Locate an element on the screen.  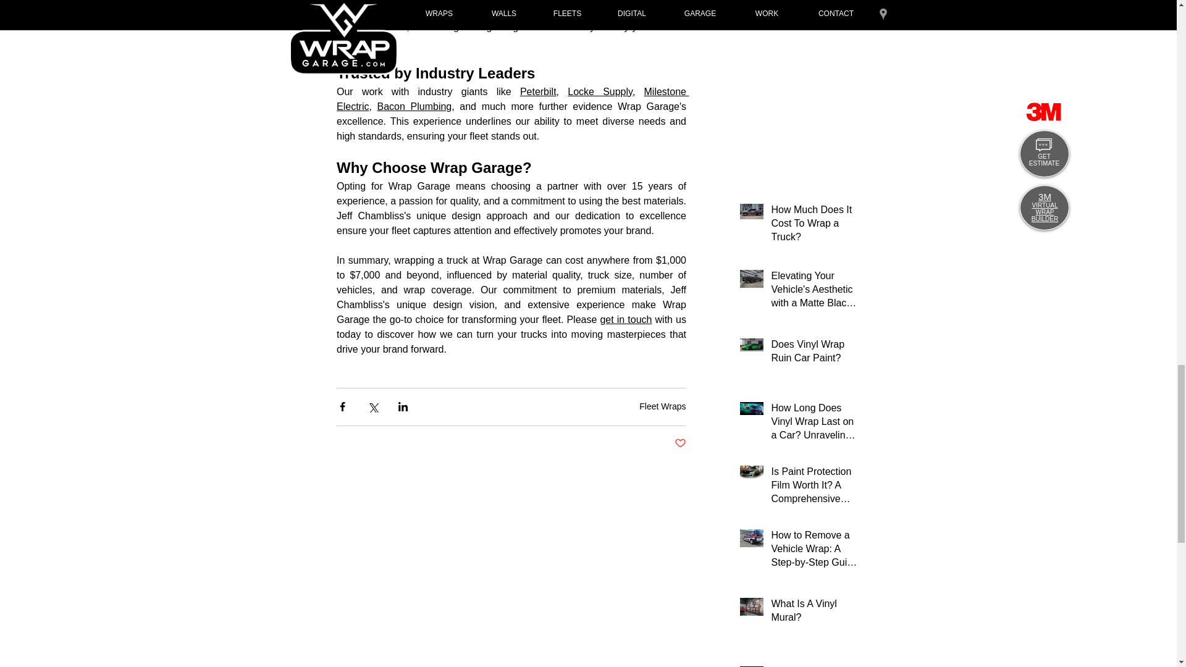
design team is located at coordinates (484, 12).